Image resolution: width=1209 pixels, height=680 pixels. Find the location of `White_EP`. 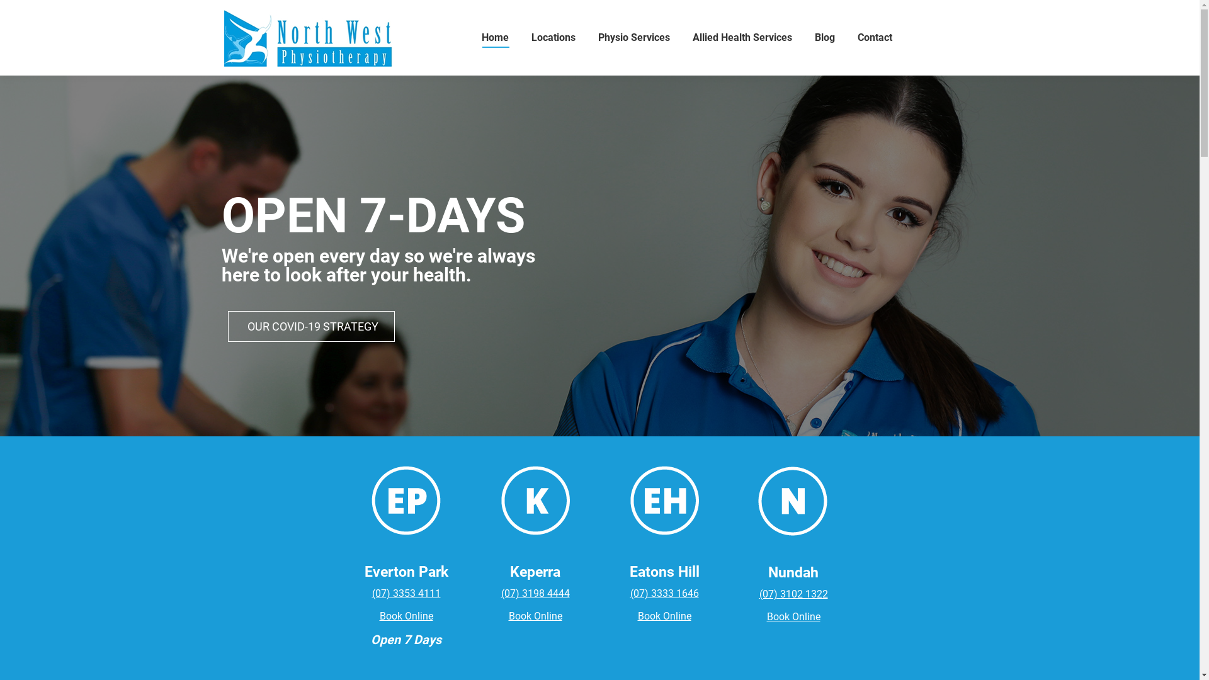

White_EP is located at coordinates (406, 501).